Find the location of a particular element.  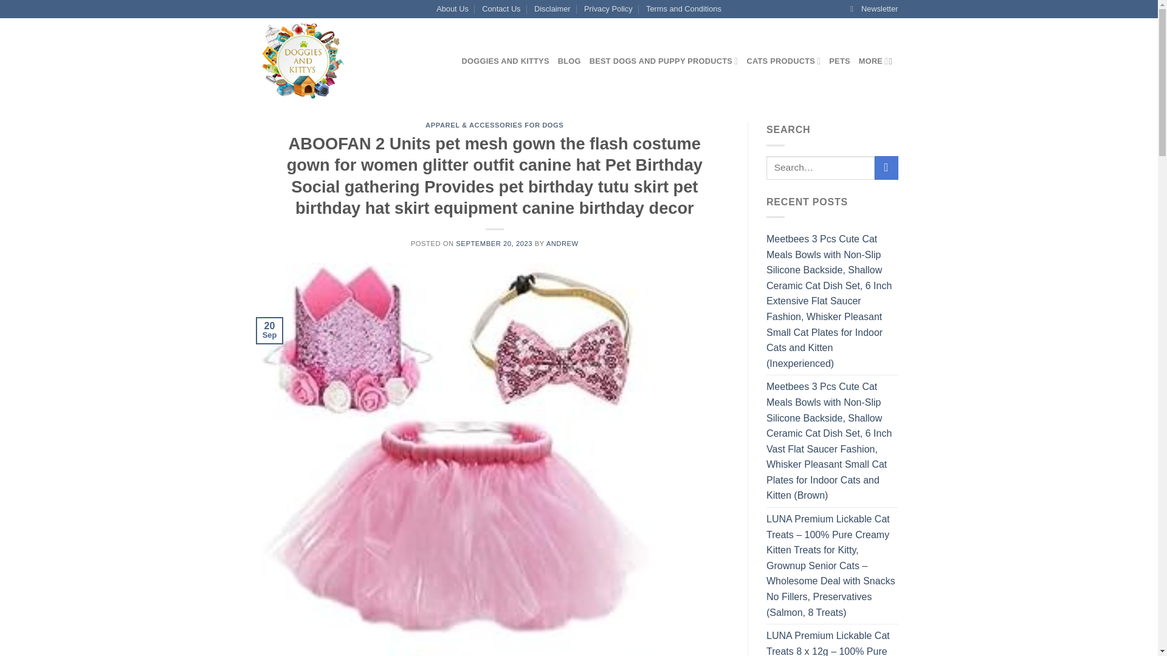

MORE is located at coordinates (873, 61).